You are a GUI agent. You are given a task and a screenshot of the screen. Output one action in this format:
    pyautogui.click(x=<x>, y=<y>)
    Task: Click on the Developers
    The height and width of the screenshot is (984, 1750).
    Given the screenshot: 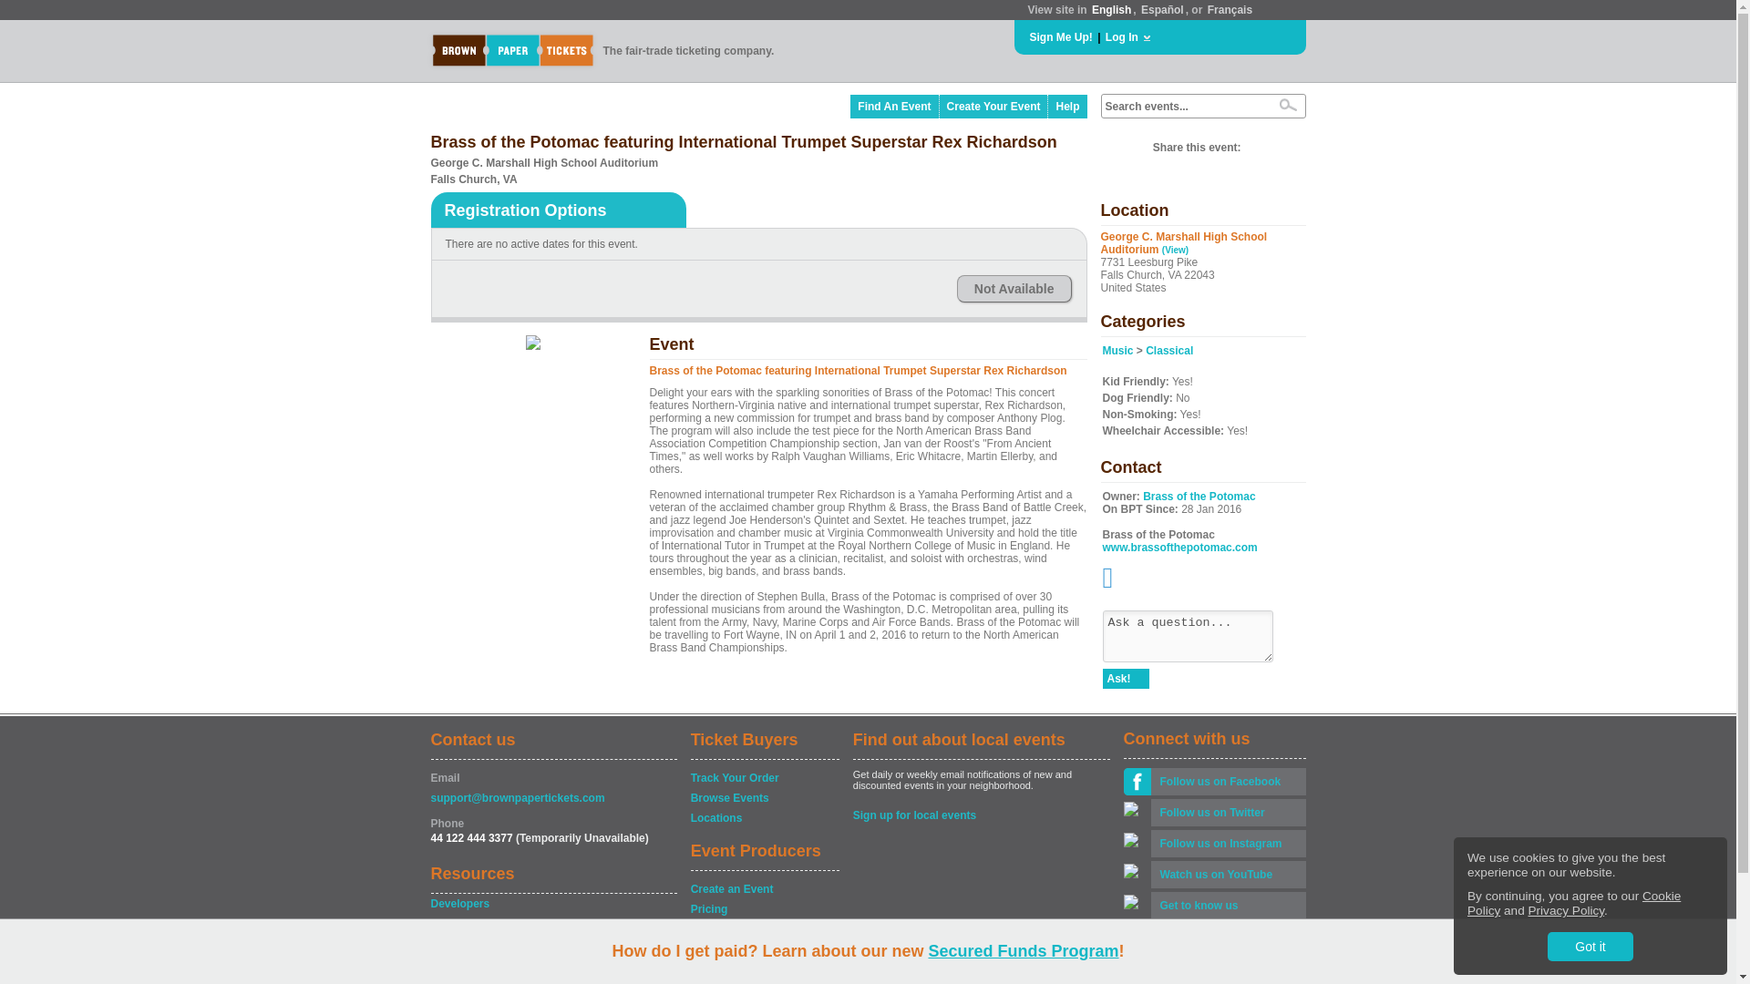 What is the action you would take?
    pyautogui.click(x=552, y=904)
    